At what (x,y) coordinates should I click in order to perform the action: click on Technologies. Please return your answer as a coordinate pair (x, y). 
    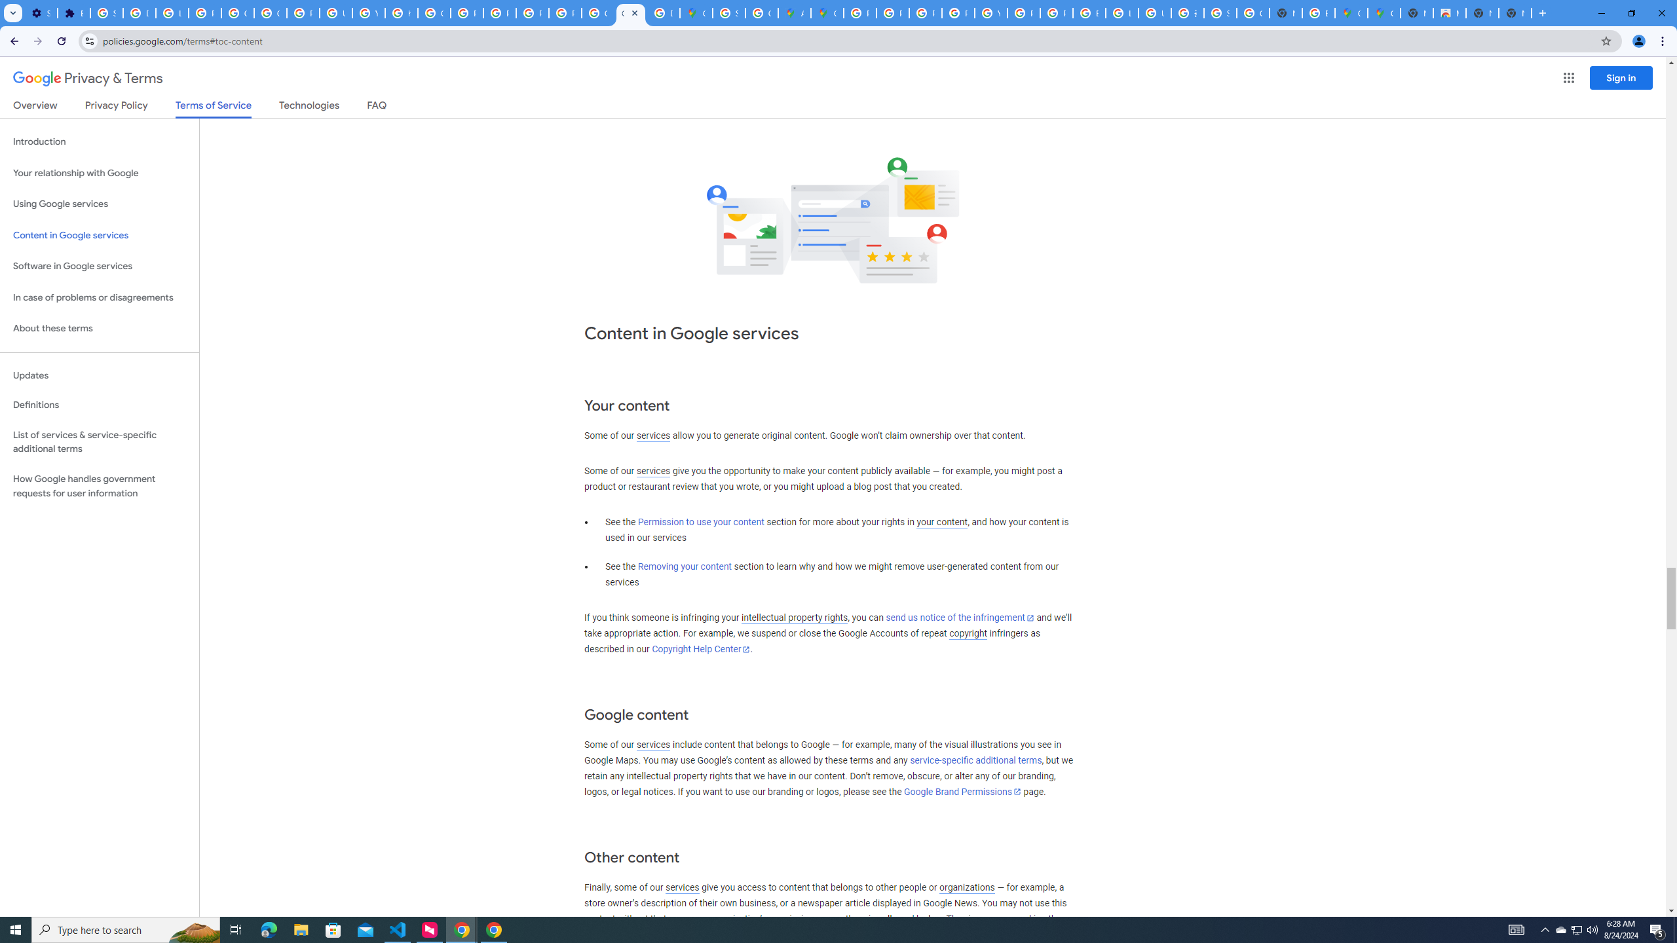
    Looking at the image, I should click on (309, 107).